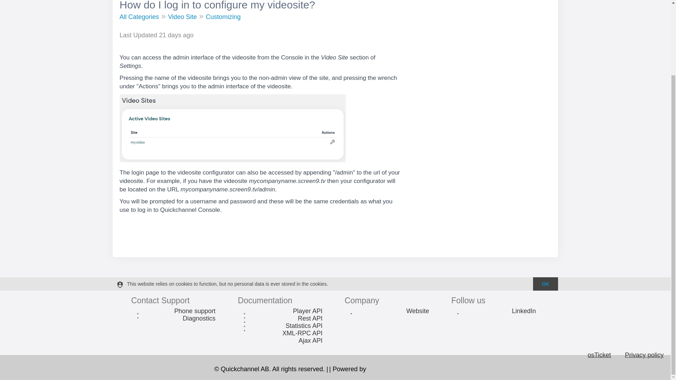 The image size is (676, 380). I want to click on All Categories, so click(139, 17).